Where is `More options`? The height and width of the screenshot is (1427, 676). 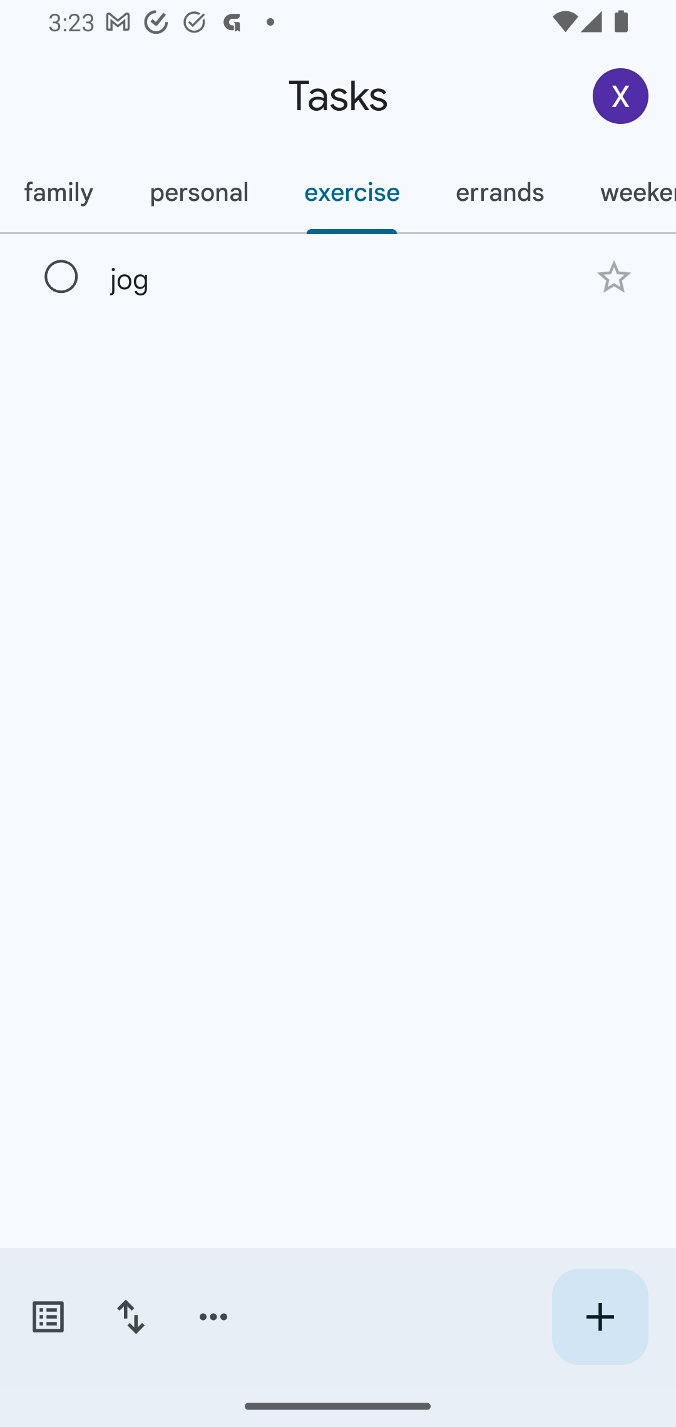
More options is located at coordinates (213, 1317).